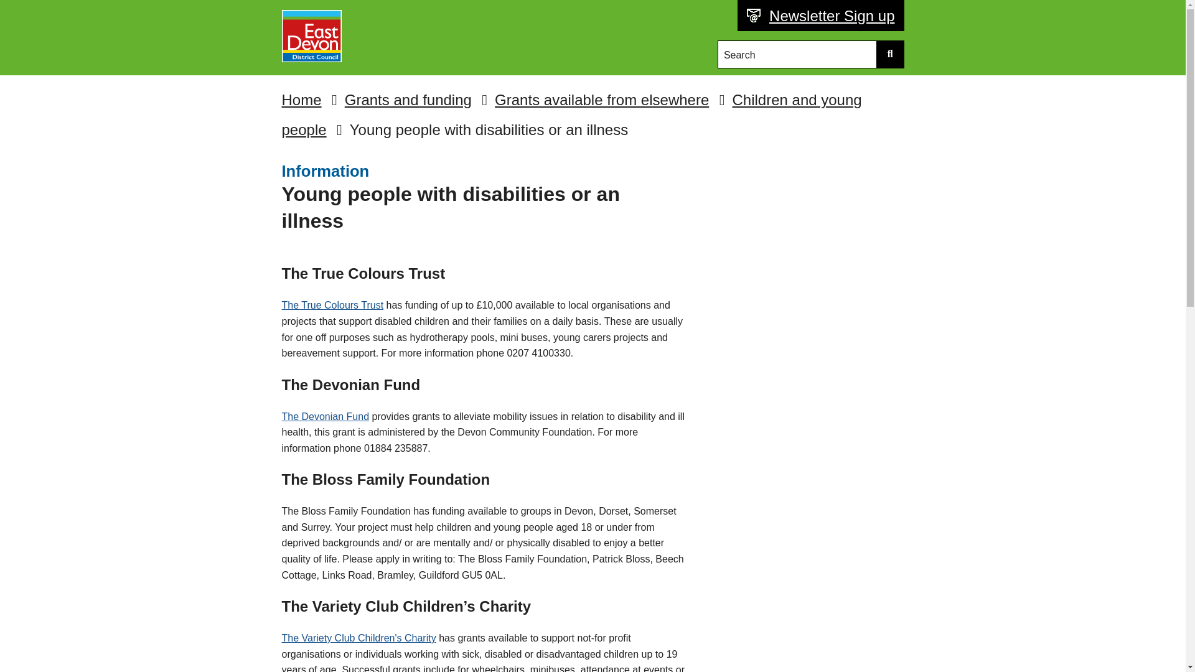 This screenshot has height=672, width=1195. I want to click on Devonian Fund website, so click(325, 416).